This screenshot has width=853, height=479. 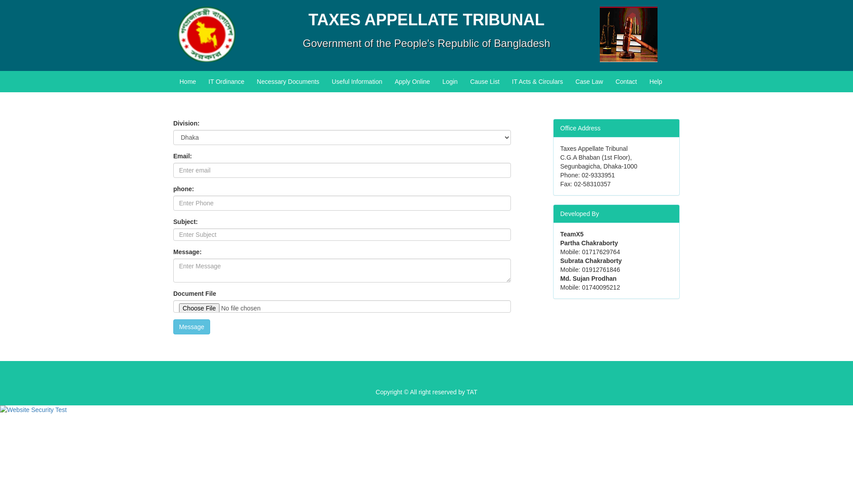 I want to click on Necessary Documents, so click(x=288, y=82).